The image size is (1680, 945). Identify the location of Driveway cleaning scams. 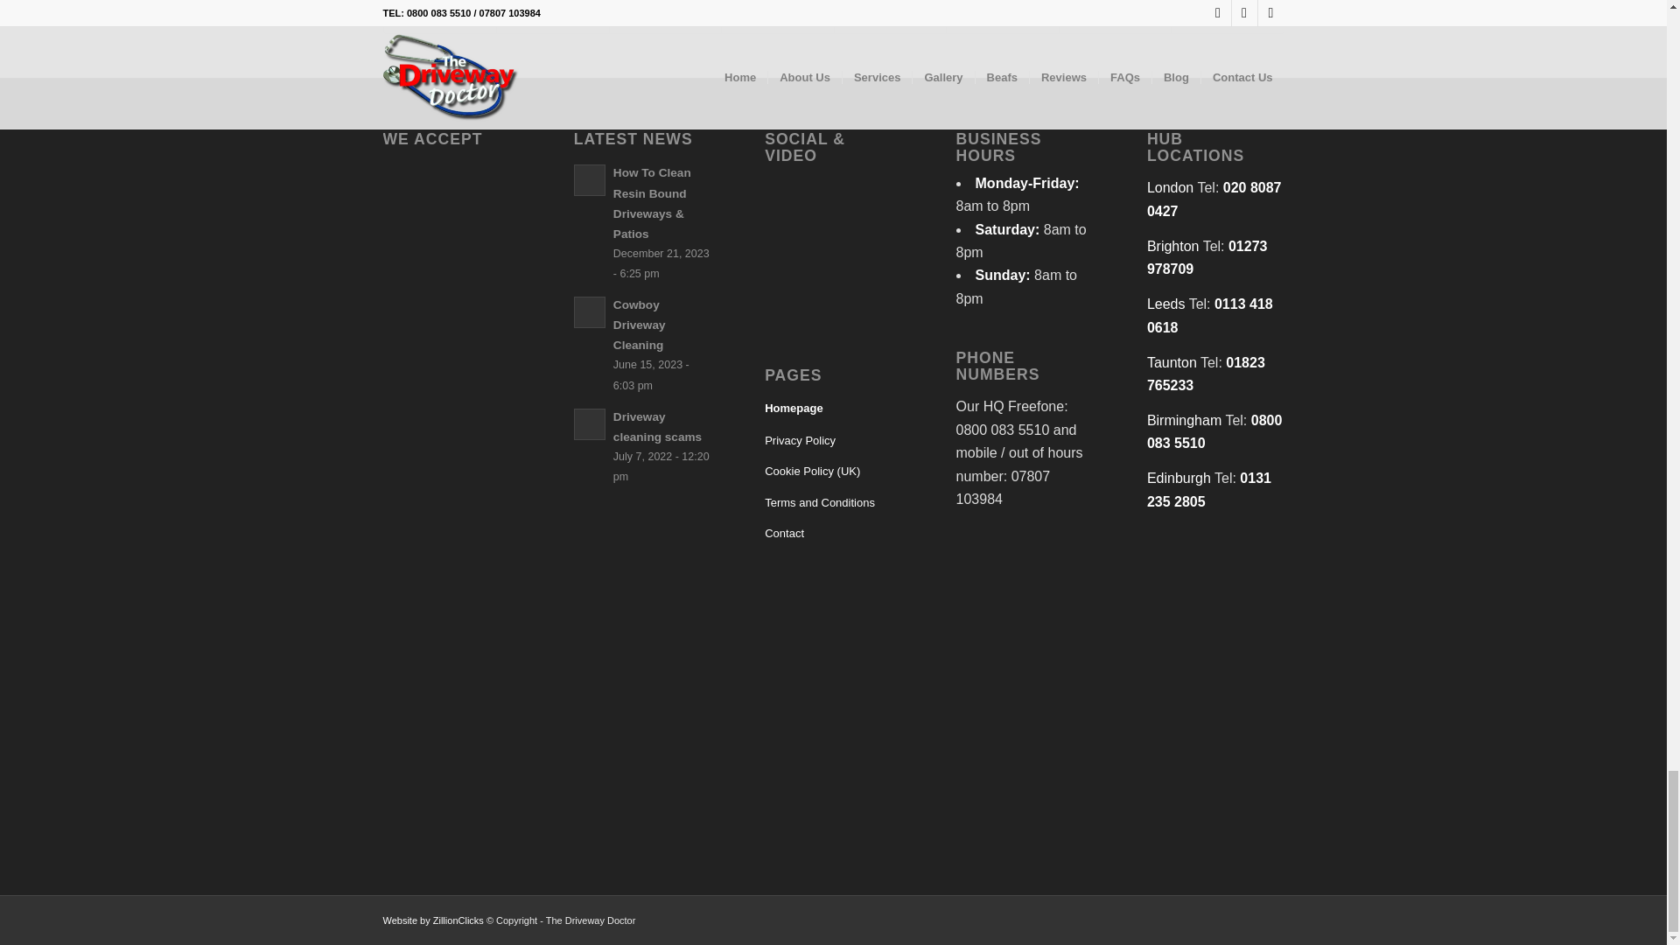
(657, 426).